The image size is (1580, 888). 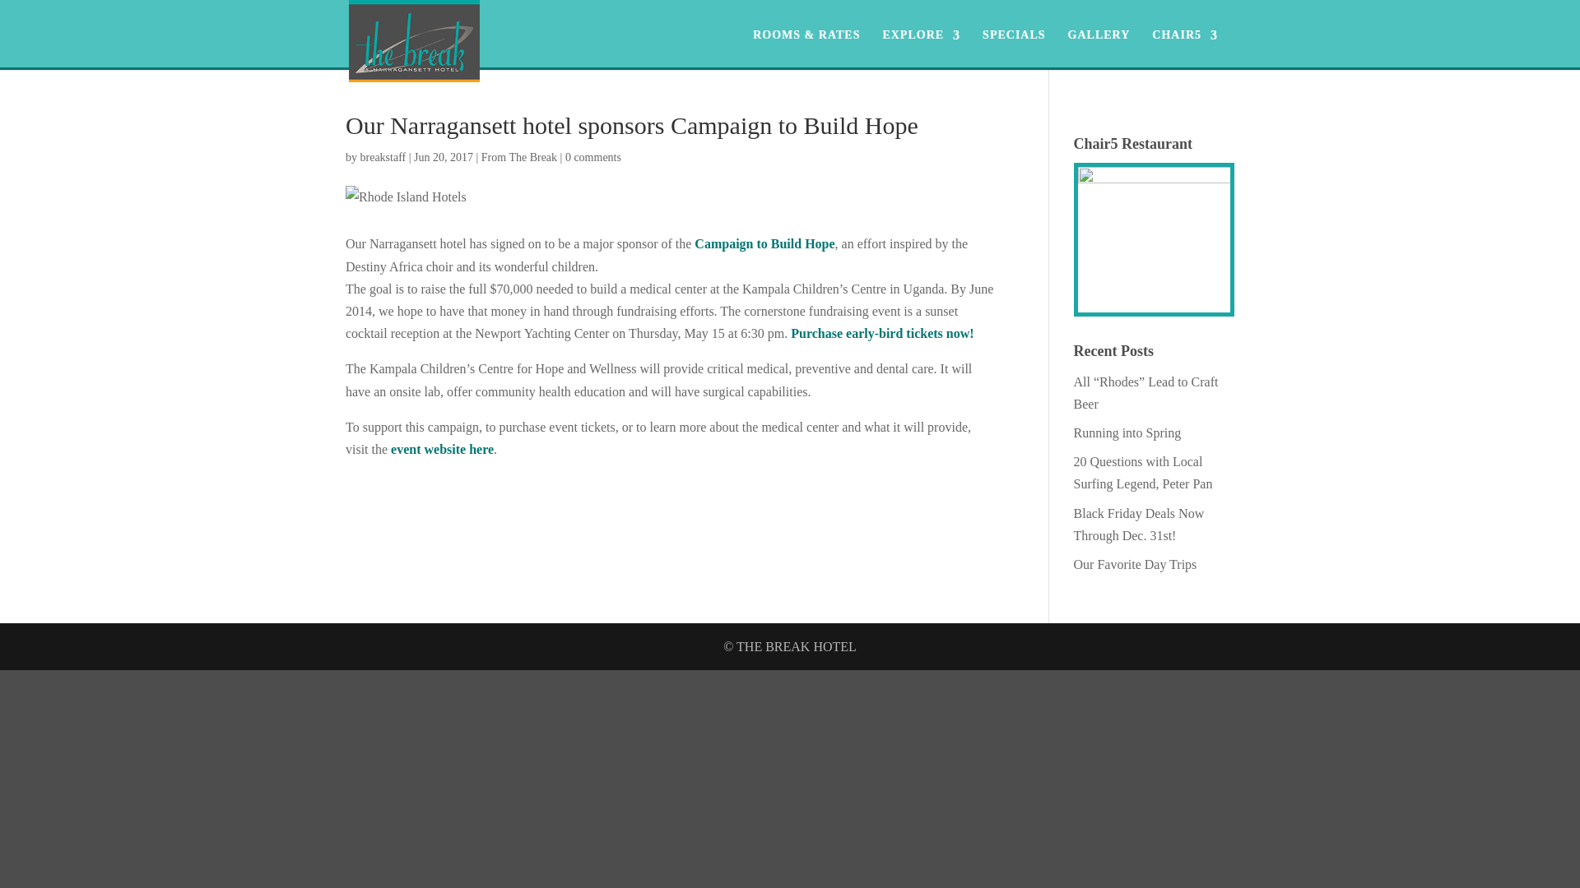 I want to click on Running into Spring, so click(x=1127, y=432).